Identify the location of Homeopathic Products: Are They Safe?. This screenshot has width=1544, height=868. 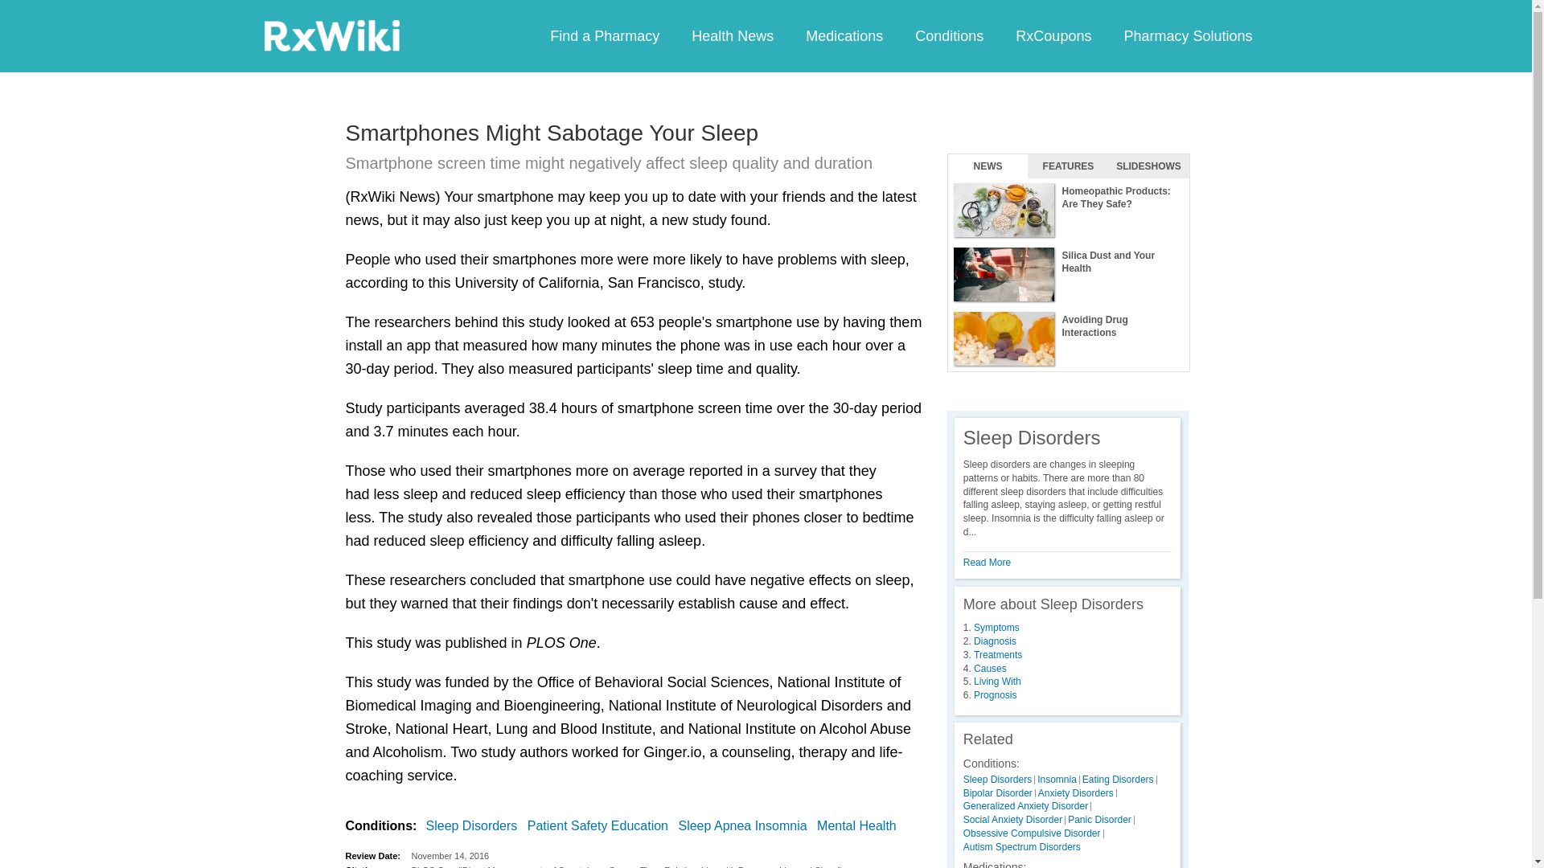
(1068, 211).